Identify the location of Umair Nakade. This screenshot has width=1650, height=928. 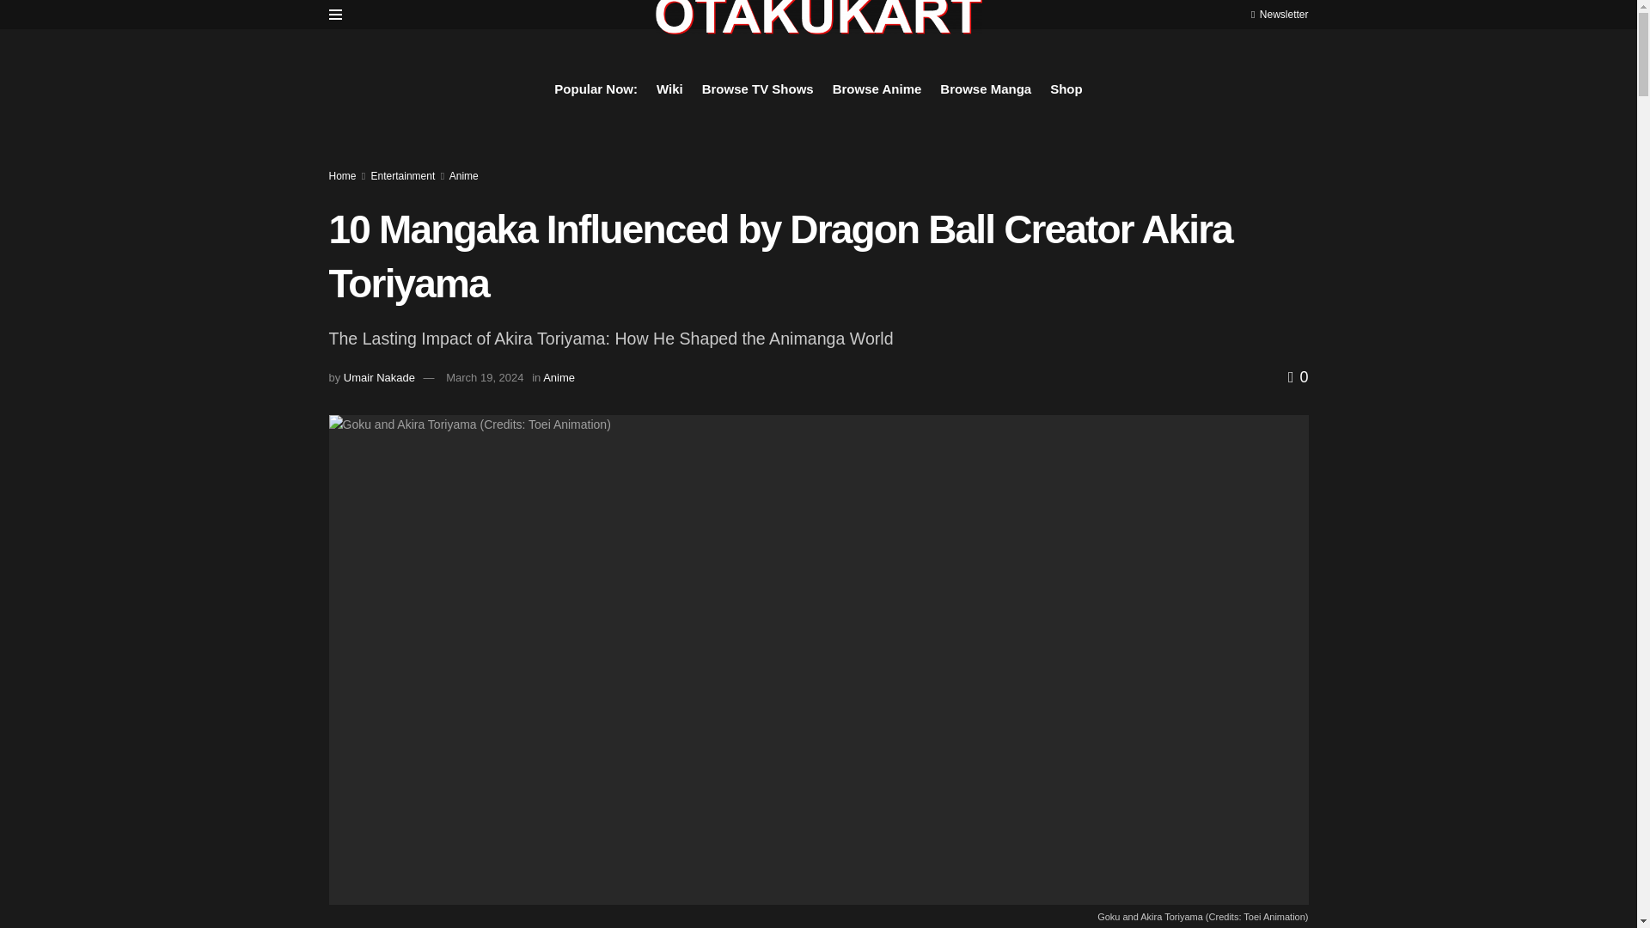
(379, 378).